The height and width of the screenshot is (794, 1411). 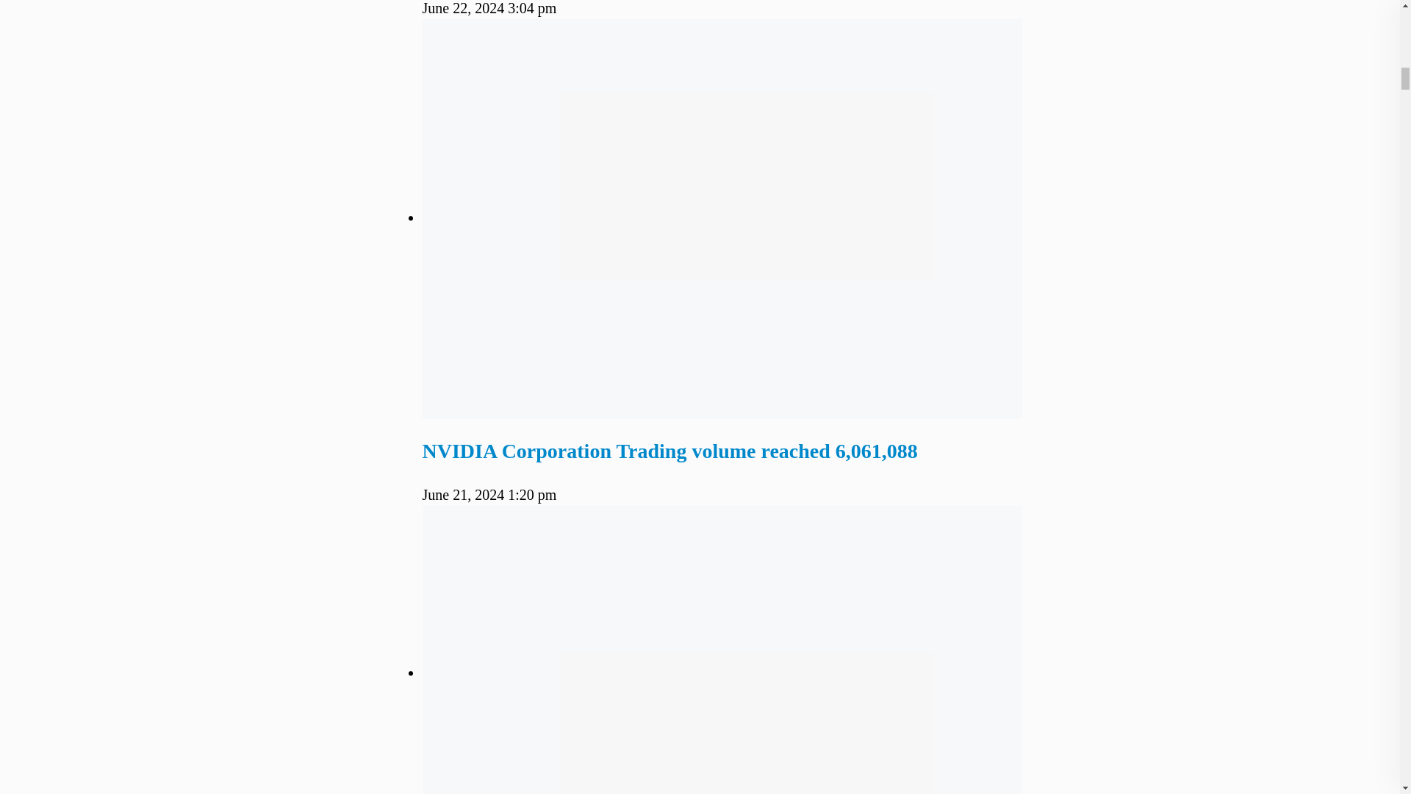 I want to click on NVIDIA Corporation Trading volume reached 6,061,088, so click(x=669, y=451).